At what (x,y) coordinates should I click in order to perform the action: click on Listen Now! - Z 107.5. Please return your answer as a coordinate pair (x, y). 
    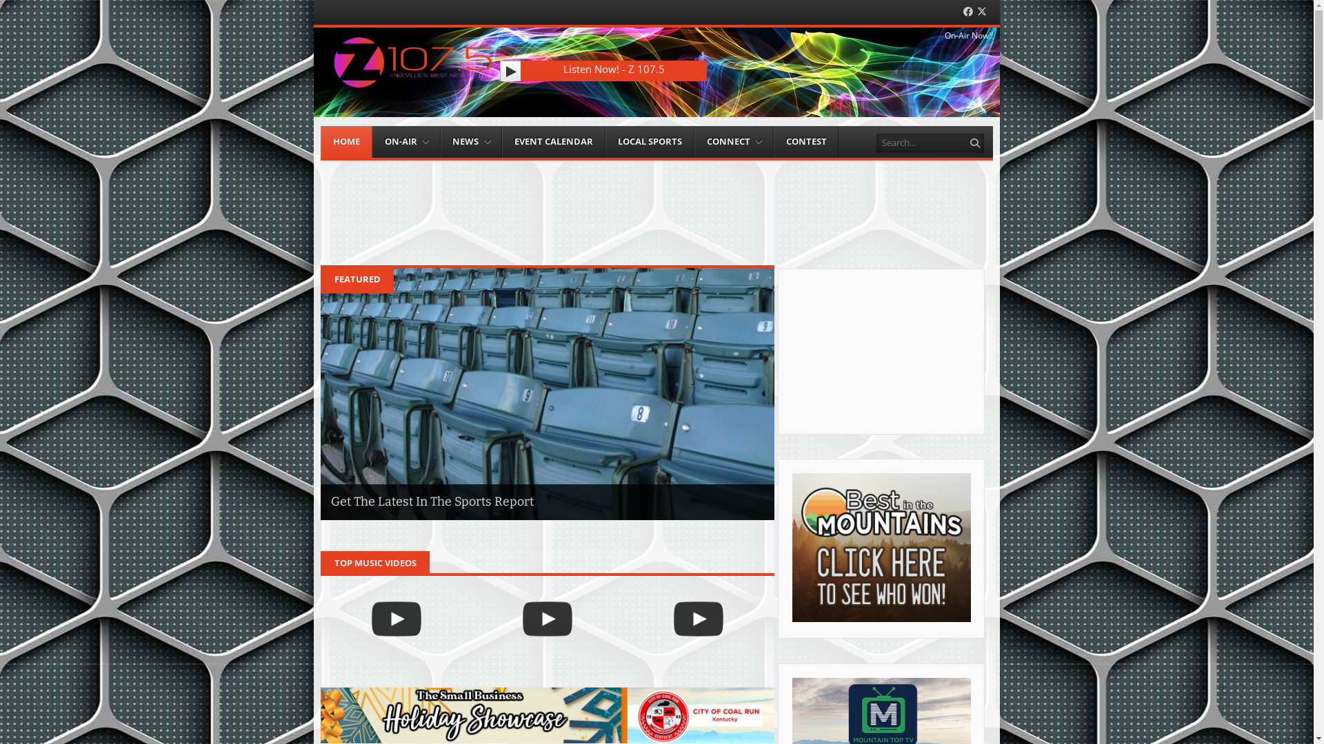
    Looking at the image, I should click on (614, 69).